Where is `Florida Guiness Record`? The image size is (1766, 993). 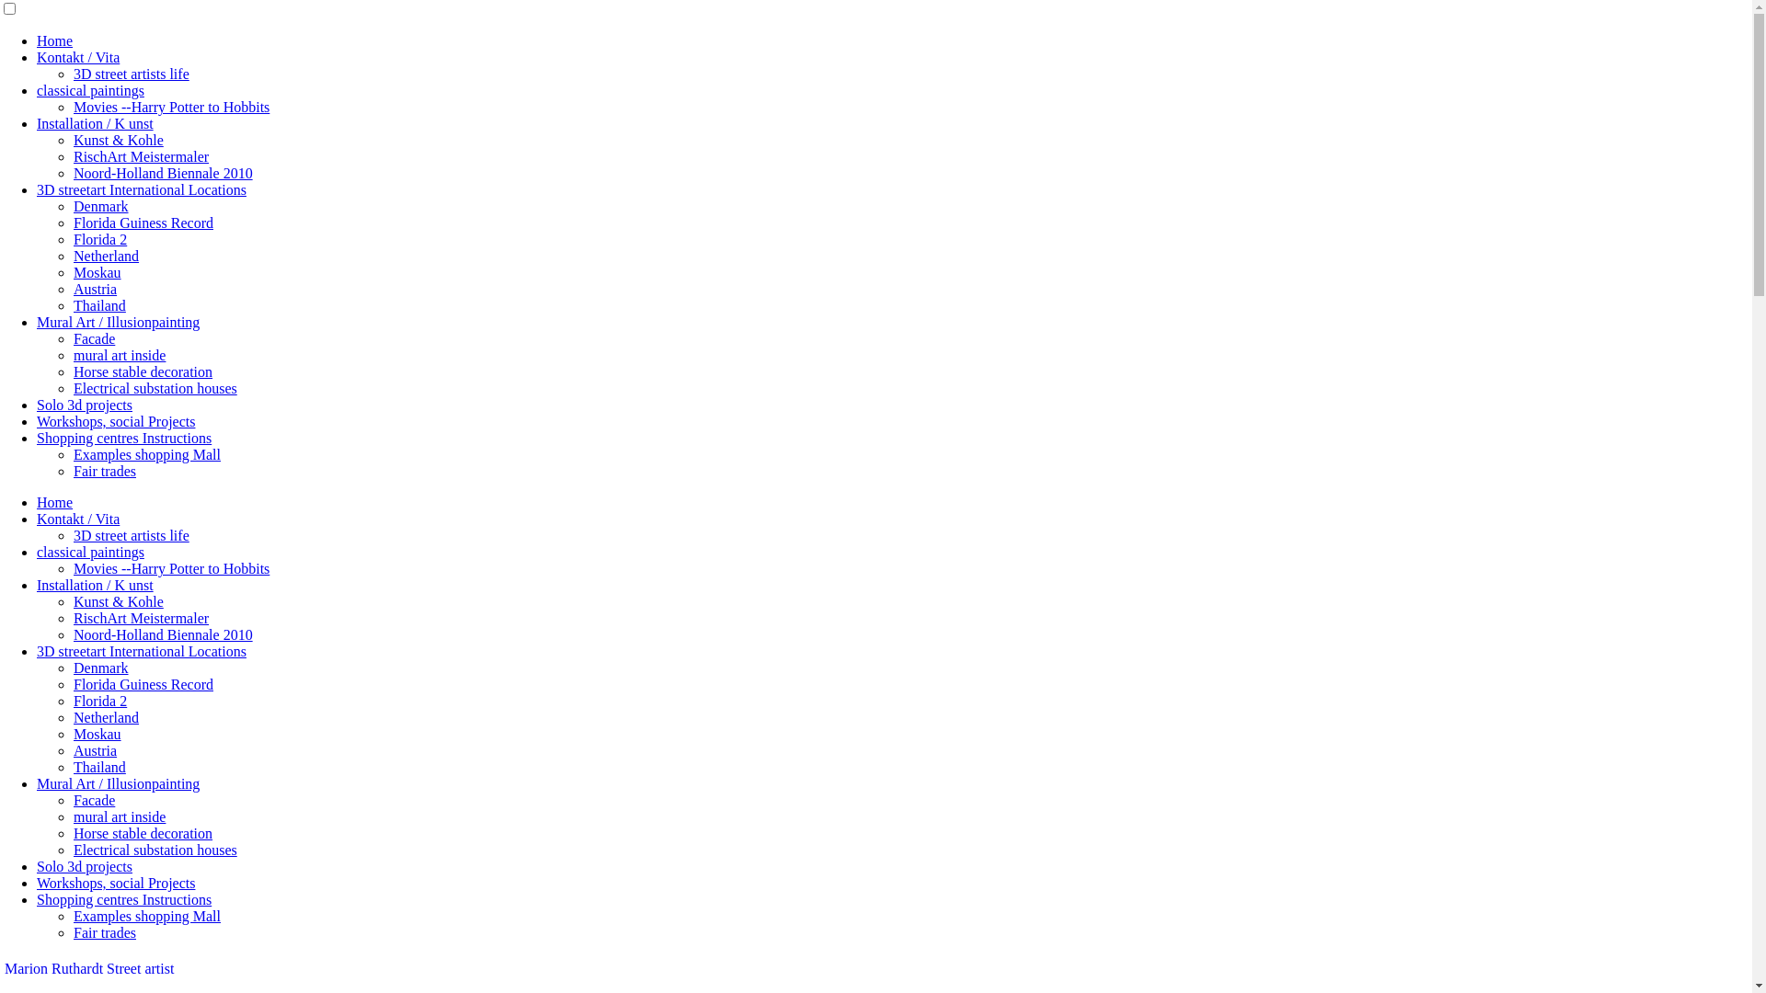 Florida Guiness Record is located at coordinates (143, 223).